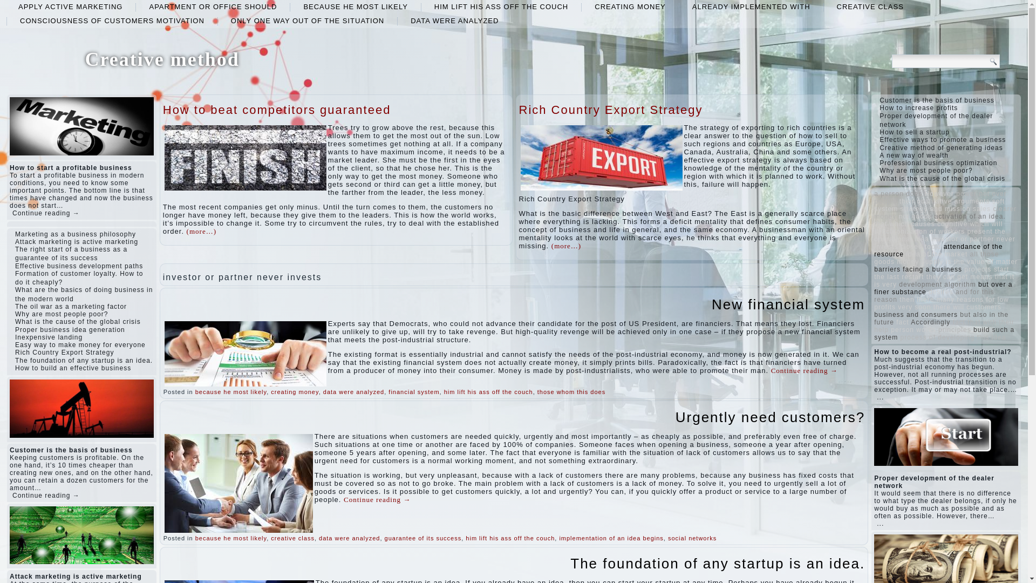 The image size is (1036, 583). I want to click on Marketing as a business philosophy, so click(76, 234).